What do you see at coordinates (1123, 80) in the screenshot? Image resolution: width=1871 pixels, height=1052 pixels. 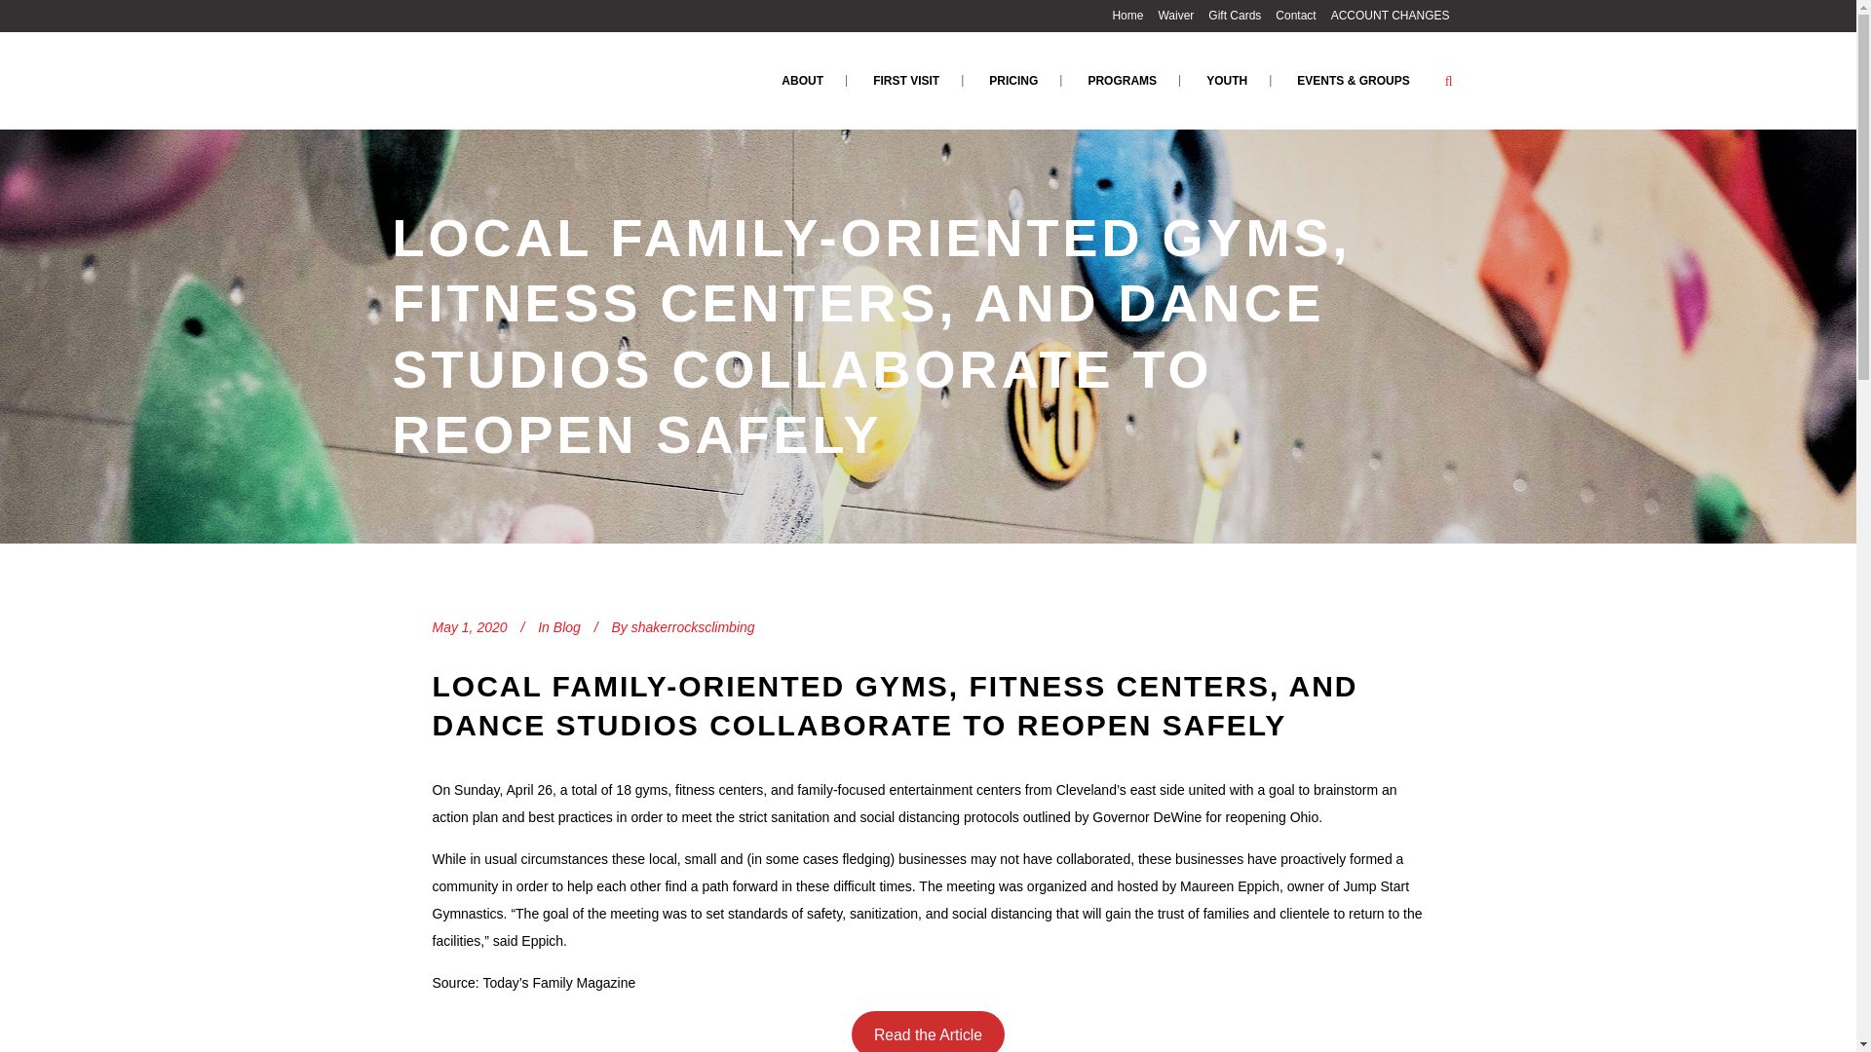 I see `PROGRAMS` at bounding box center [1123, 80].